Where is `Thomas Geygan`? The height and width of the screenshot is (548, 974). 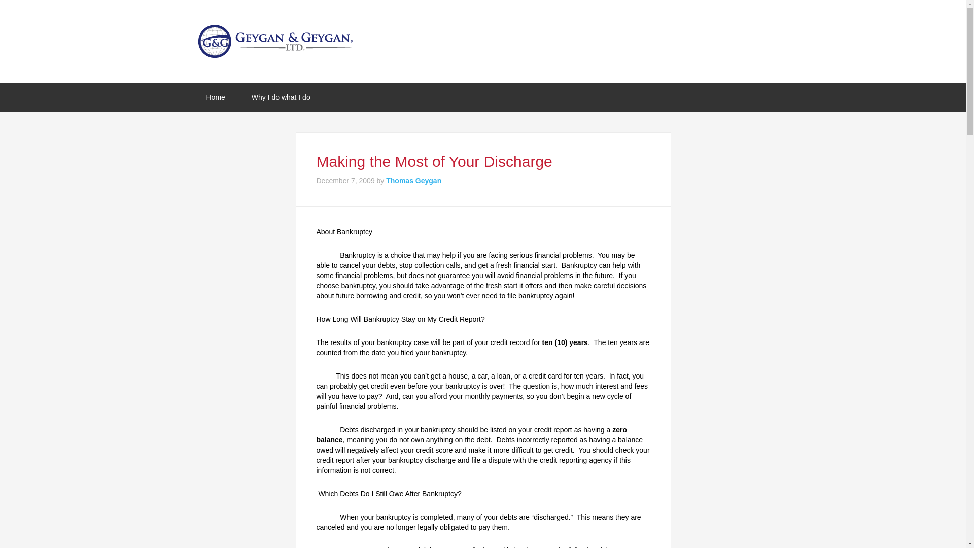 Thomas Geygan is located at coordinates (413, 180).